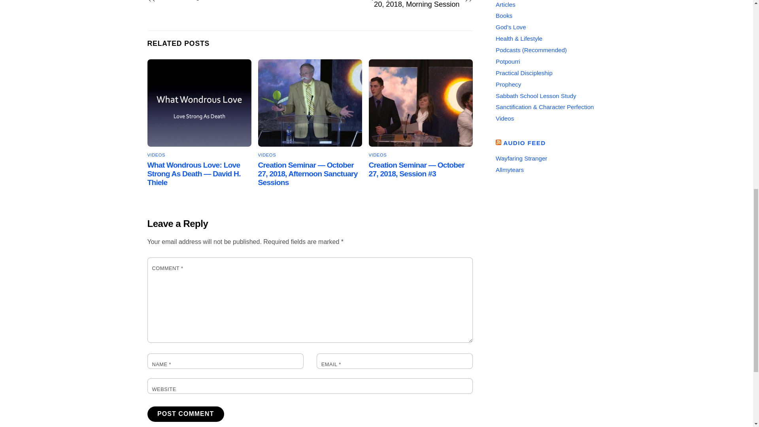 The image size is (759, 427). Describe the element at coordinates (267, 155) in the screenshot. I see `VIDEOS` at that location.